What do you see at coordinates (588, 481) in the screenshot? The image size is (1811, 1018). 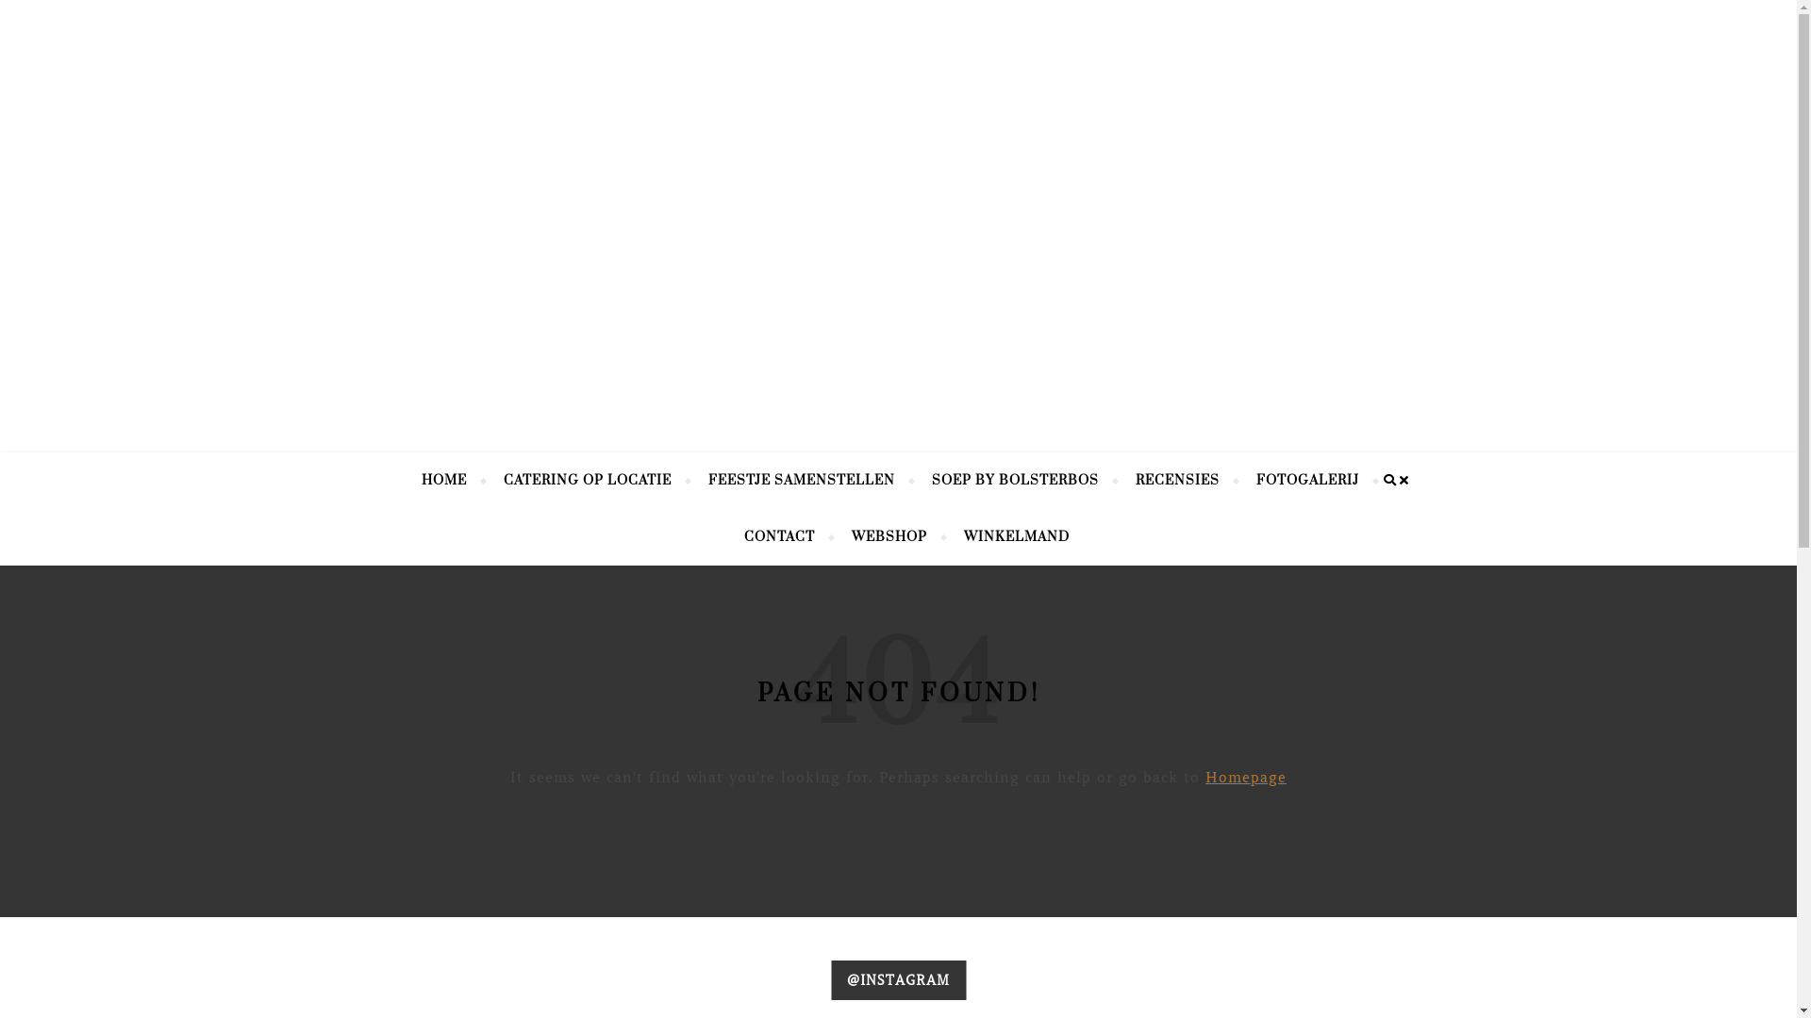 I see `CATERING OP LOCATIE` at bounding box center [588, 481].